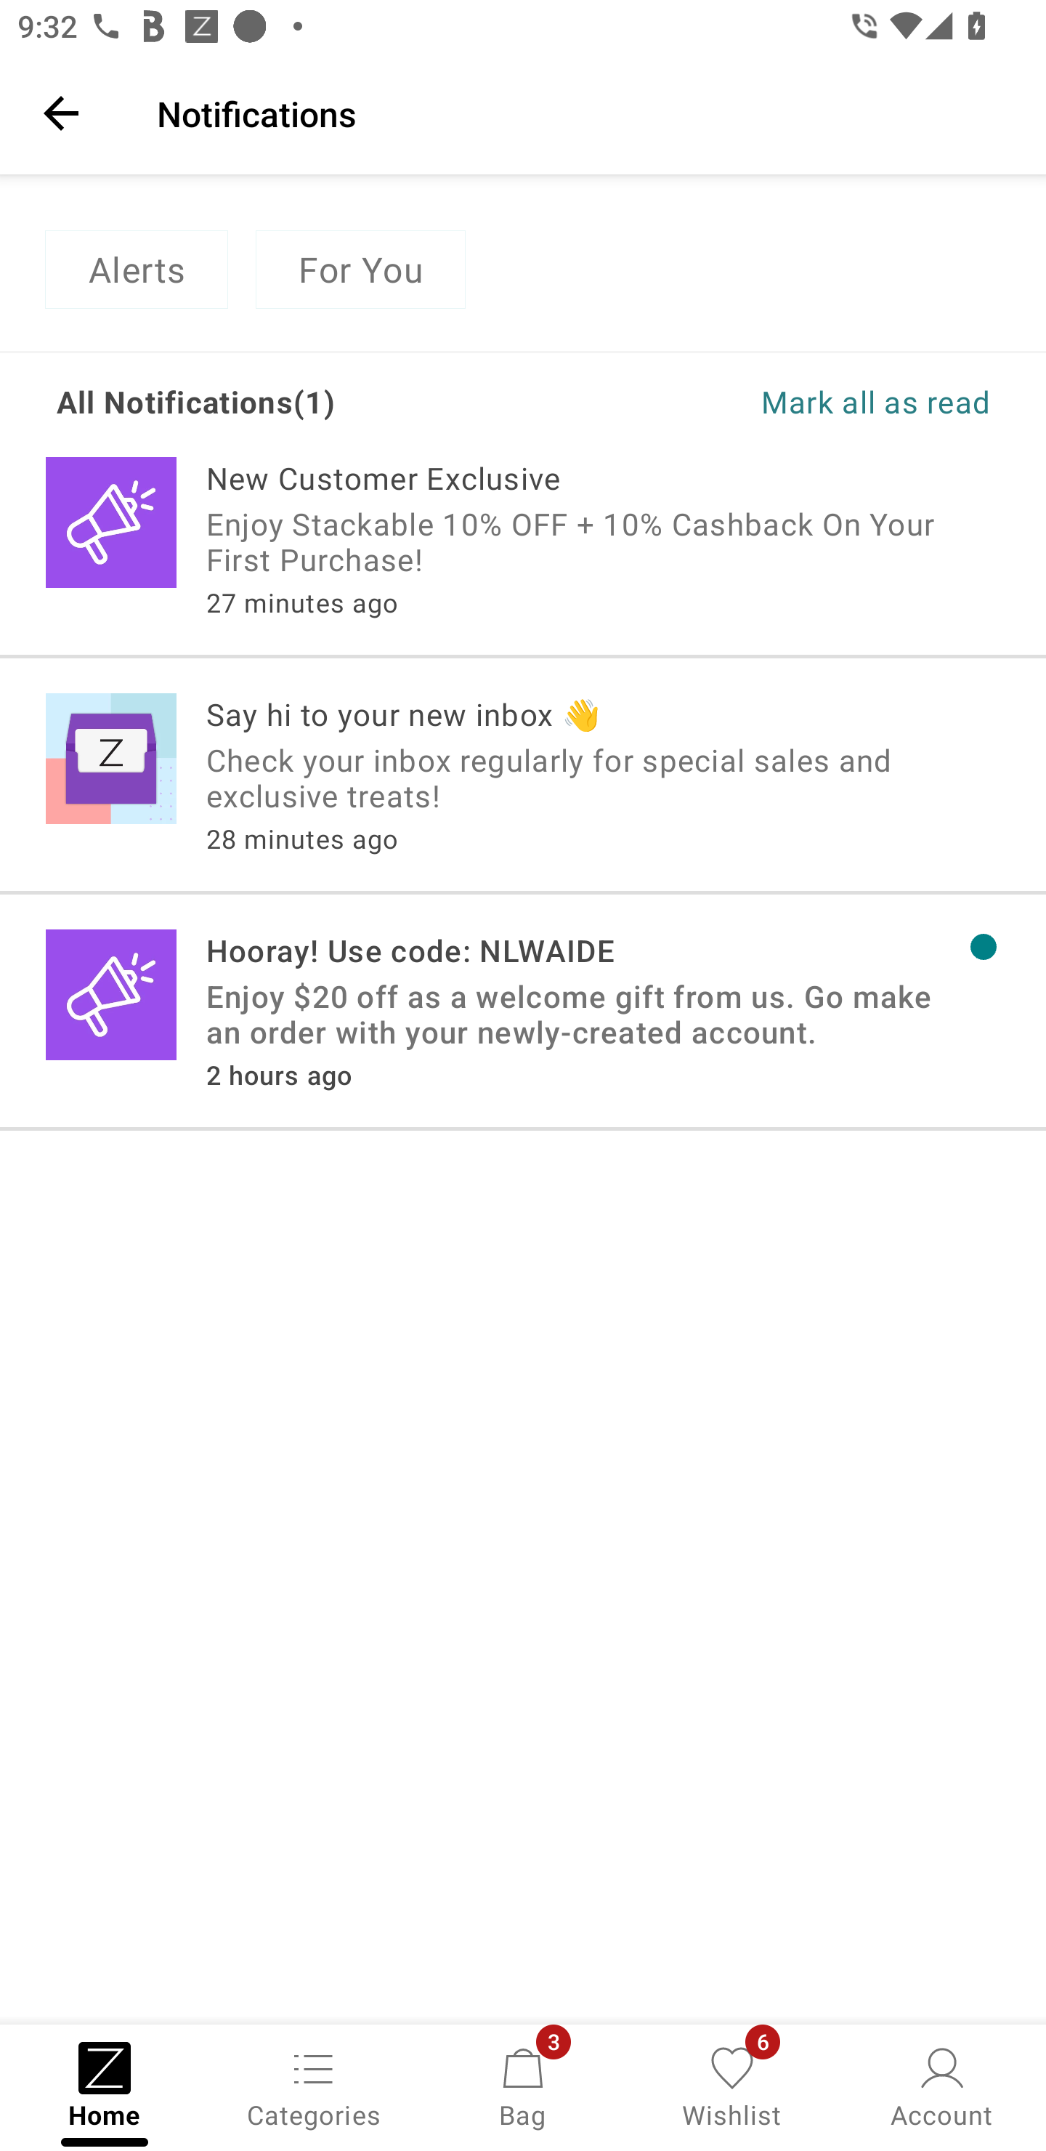 The image size is (1046, 2151). What do you see at coordinates (360, 270) in the screenshot?
I see `For You` at bounding box center [360, 270].